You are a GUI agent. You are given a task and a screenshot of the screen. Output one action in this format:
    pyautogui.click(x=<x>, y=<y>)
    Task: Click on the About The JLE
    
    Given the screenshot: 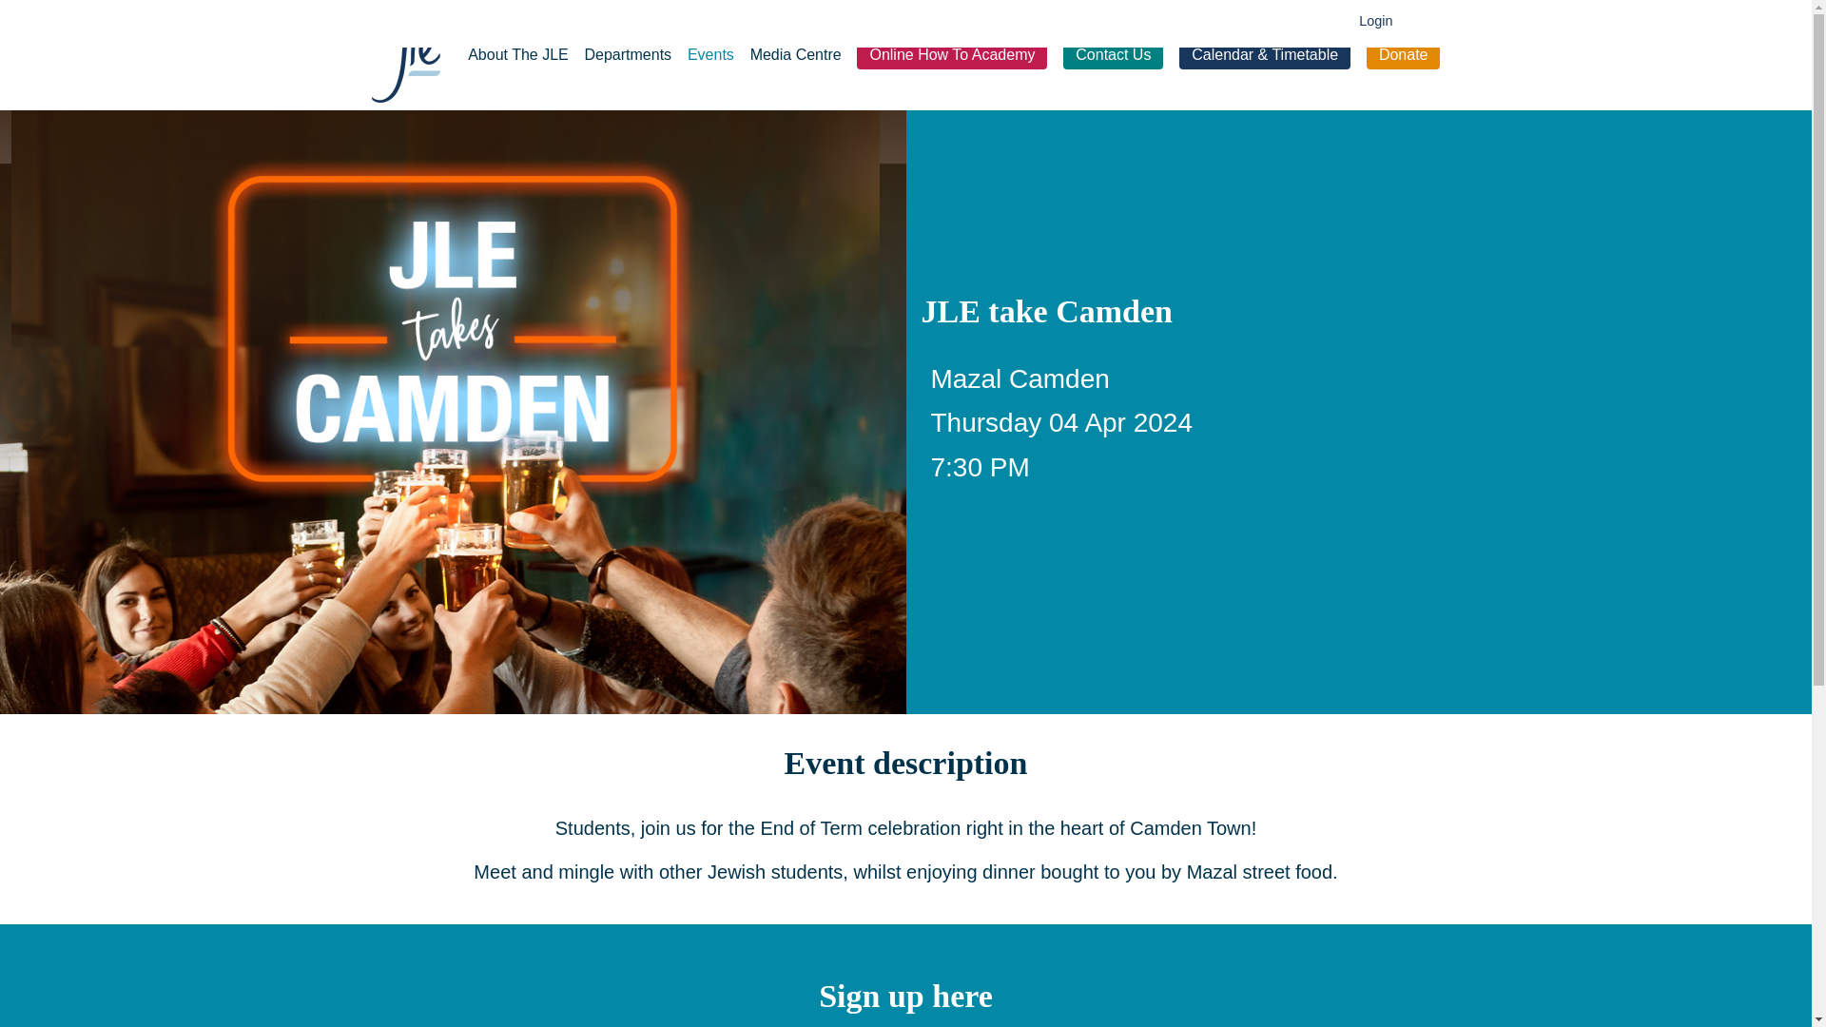 What is the action you would take?
    pyautogui.click(x=517, y=53)
    